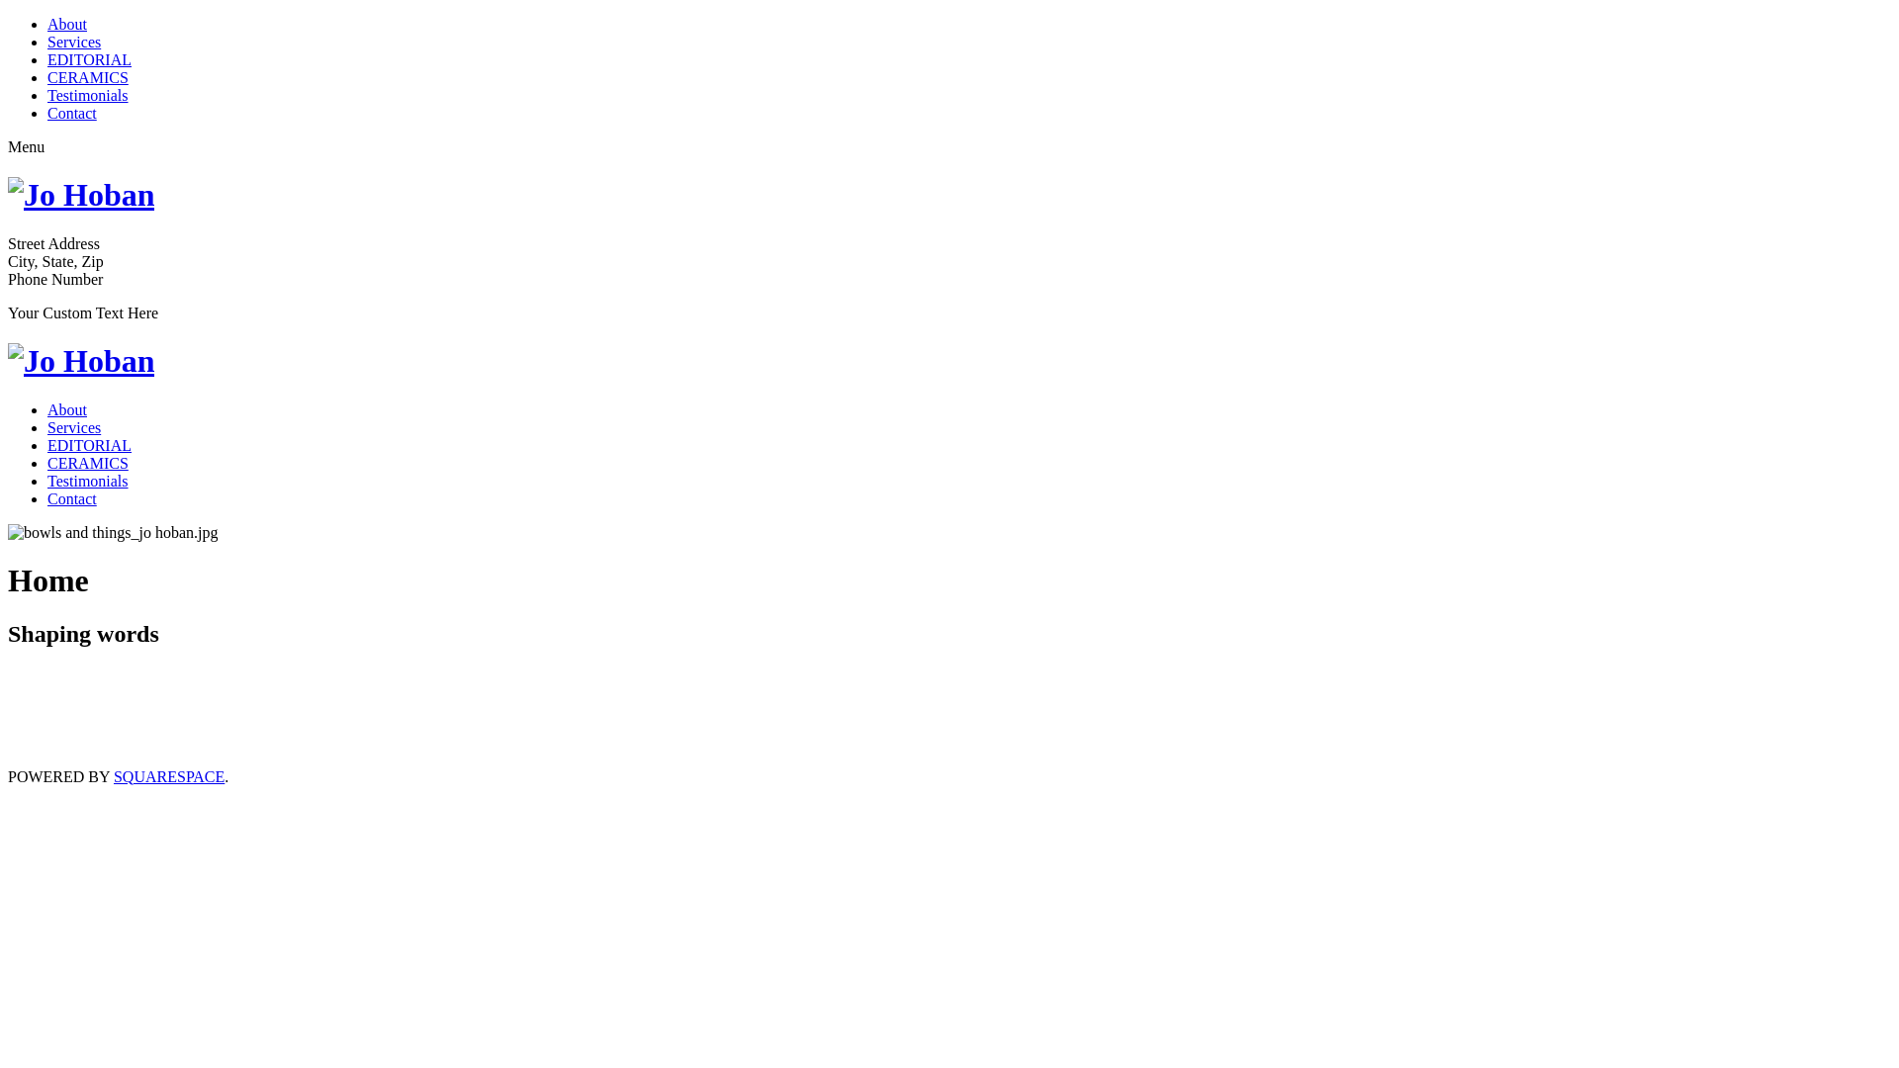 The height and width of the screenshot is (1068, 1899). Describe the element at coordinates (74, 427) in the screenshot. I see `Services` at that location.